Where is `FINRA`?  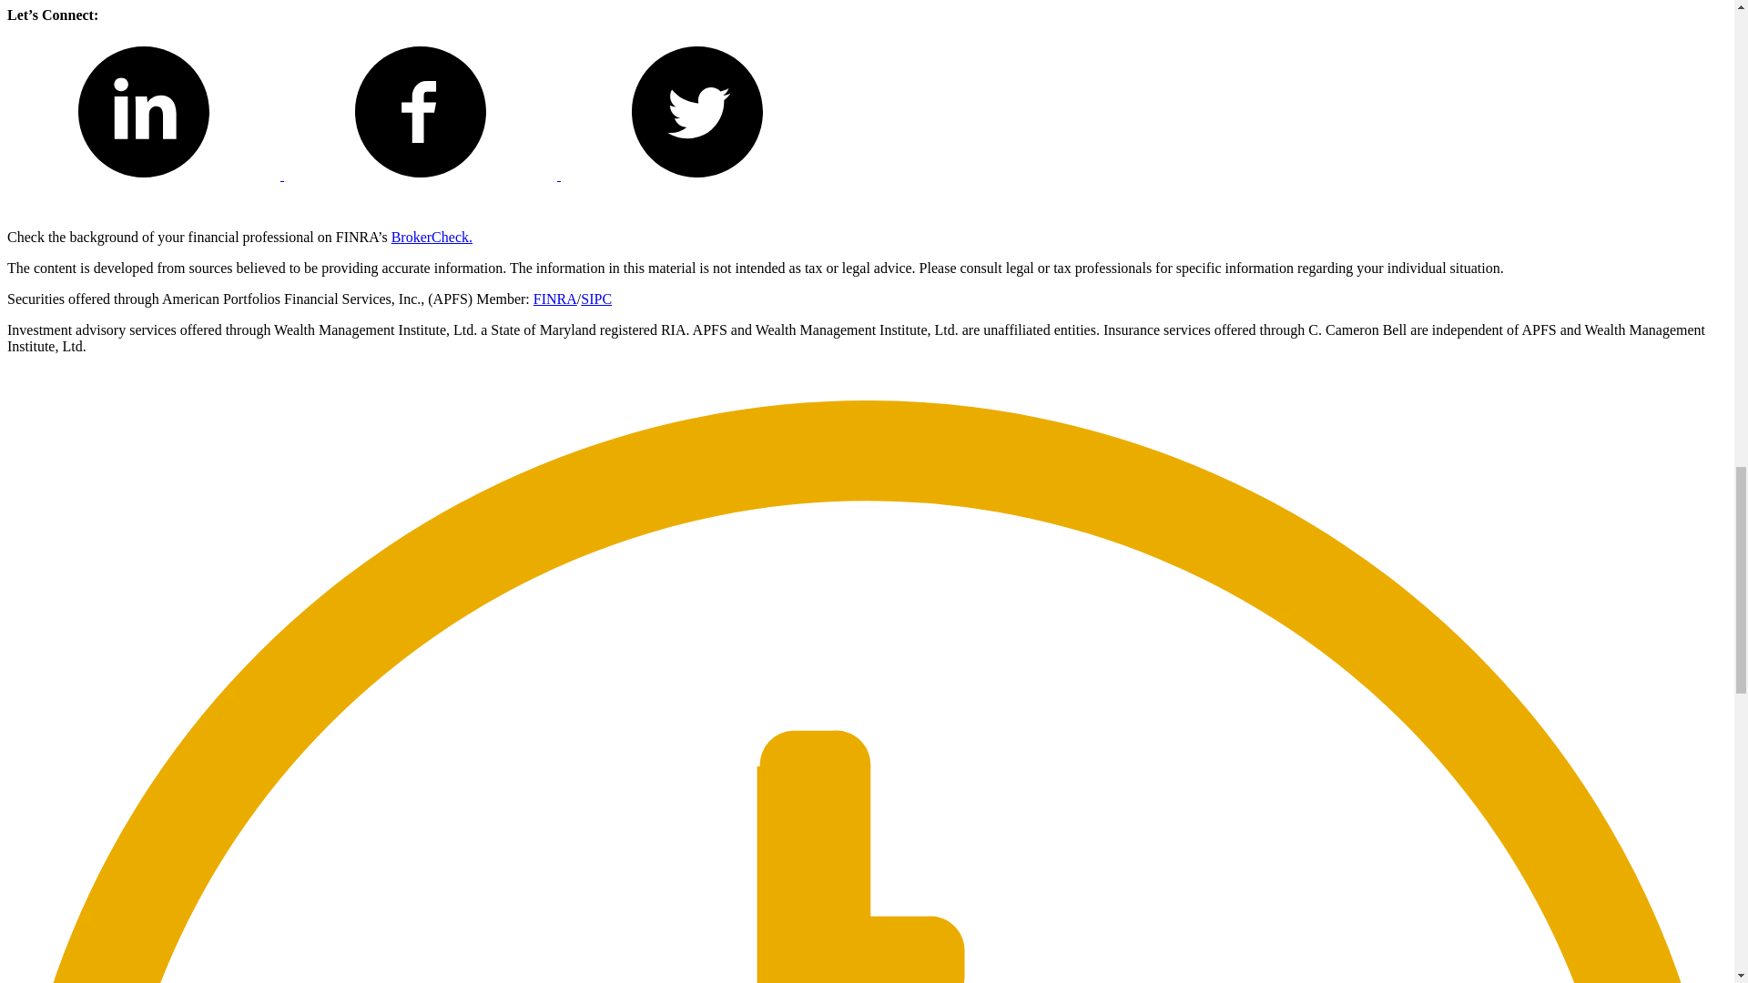
FINRA is located at coordinates (554, 299).